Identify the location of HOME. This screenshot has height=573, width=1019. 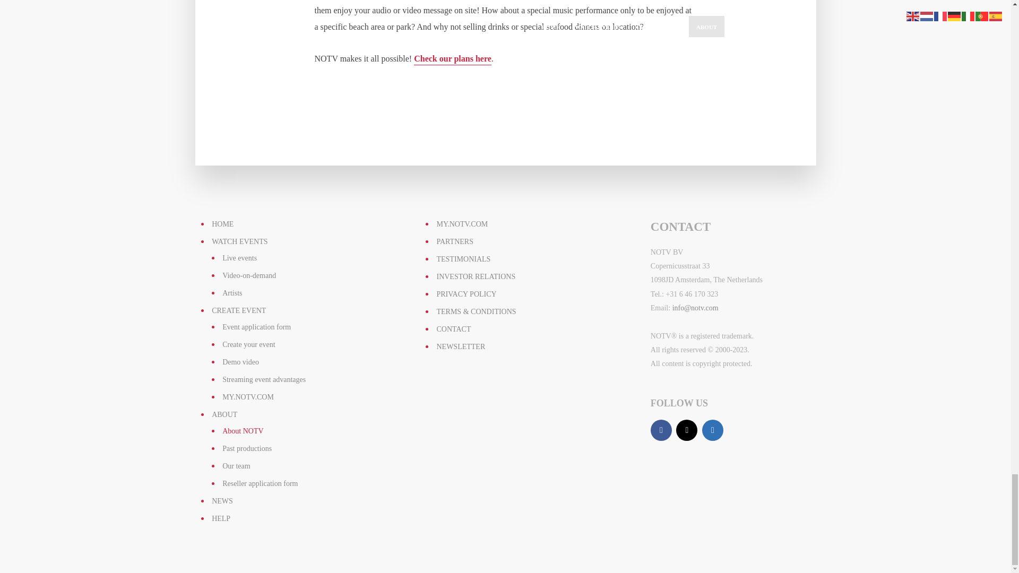
(222, 224).